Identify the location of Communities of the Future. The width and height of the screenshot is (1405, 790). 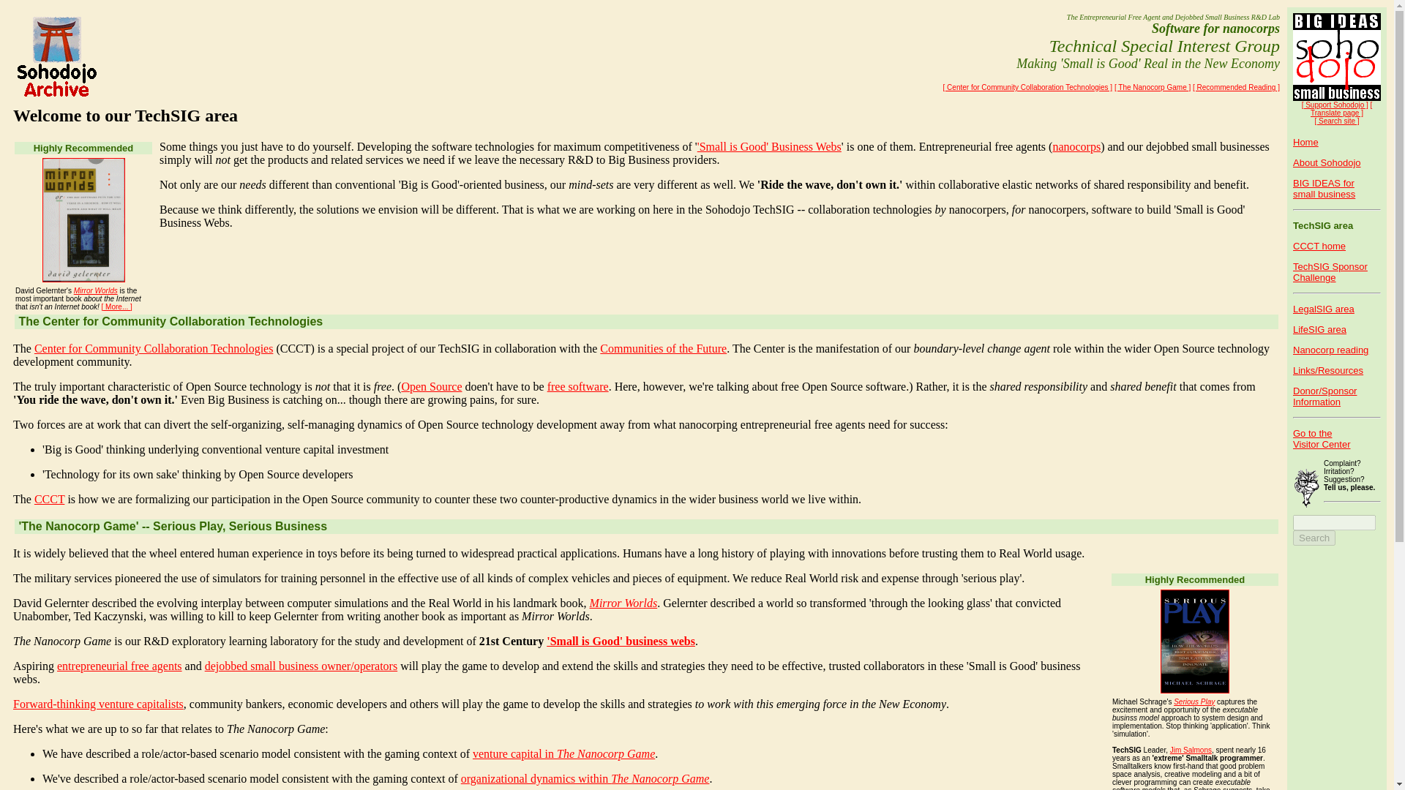
(663, 348).